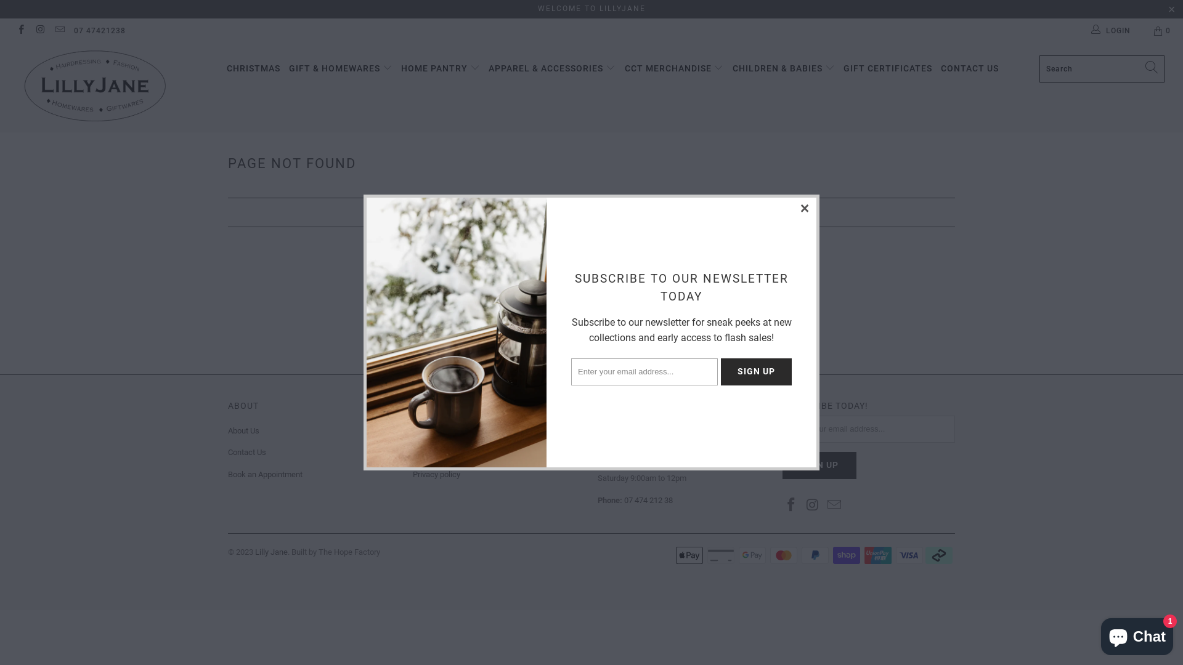 The image size is (1183, 665). I want to click on Lilly Jane on Instagram, so click(813, 506).